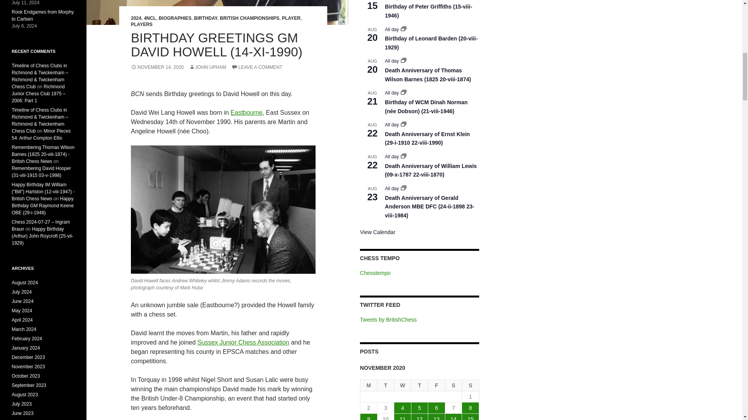  Describe the element at coordinates (150, 18) in the screenshot. I see `4NCL` at that location.